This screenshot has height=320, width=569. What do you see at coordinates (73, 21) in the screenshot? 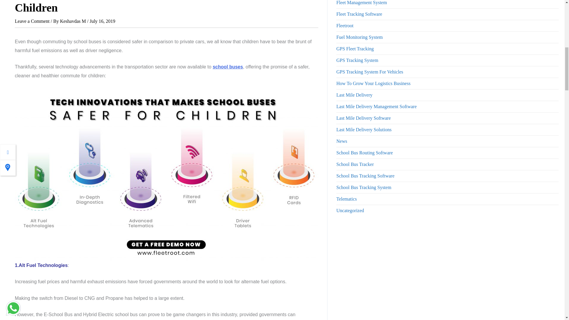
I see `Keshavdas M` at bounding box center [73, 21].